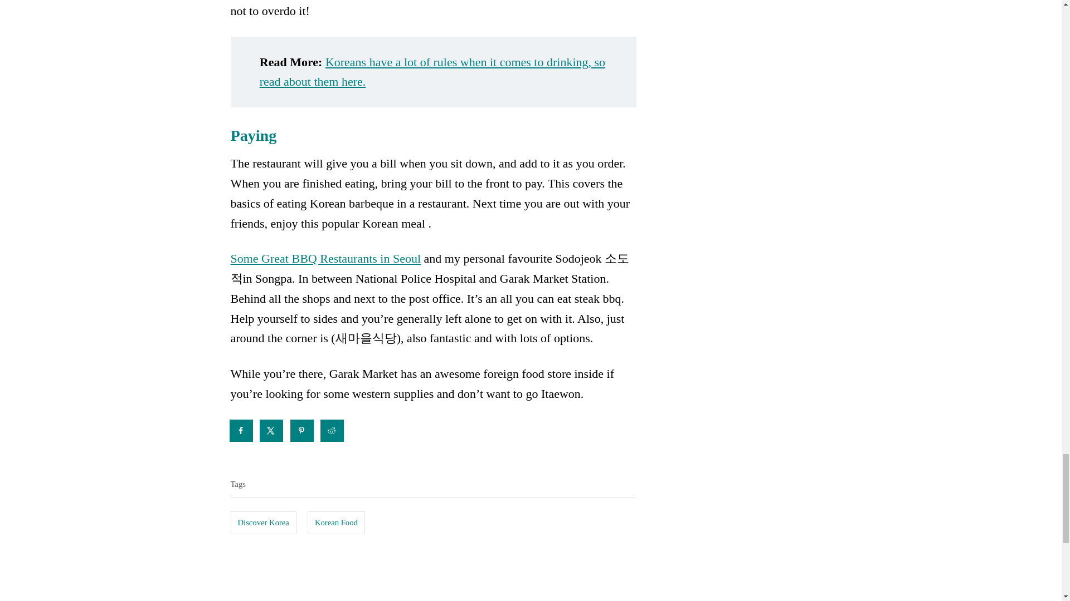 The image size is (1070, 601). I want to click on Share on X, so click(272, 430).